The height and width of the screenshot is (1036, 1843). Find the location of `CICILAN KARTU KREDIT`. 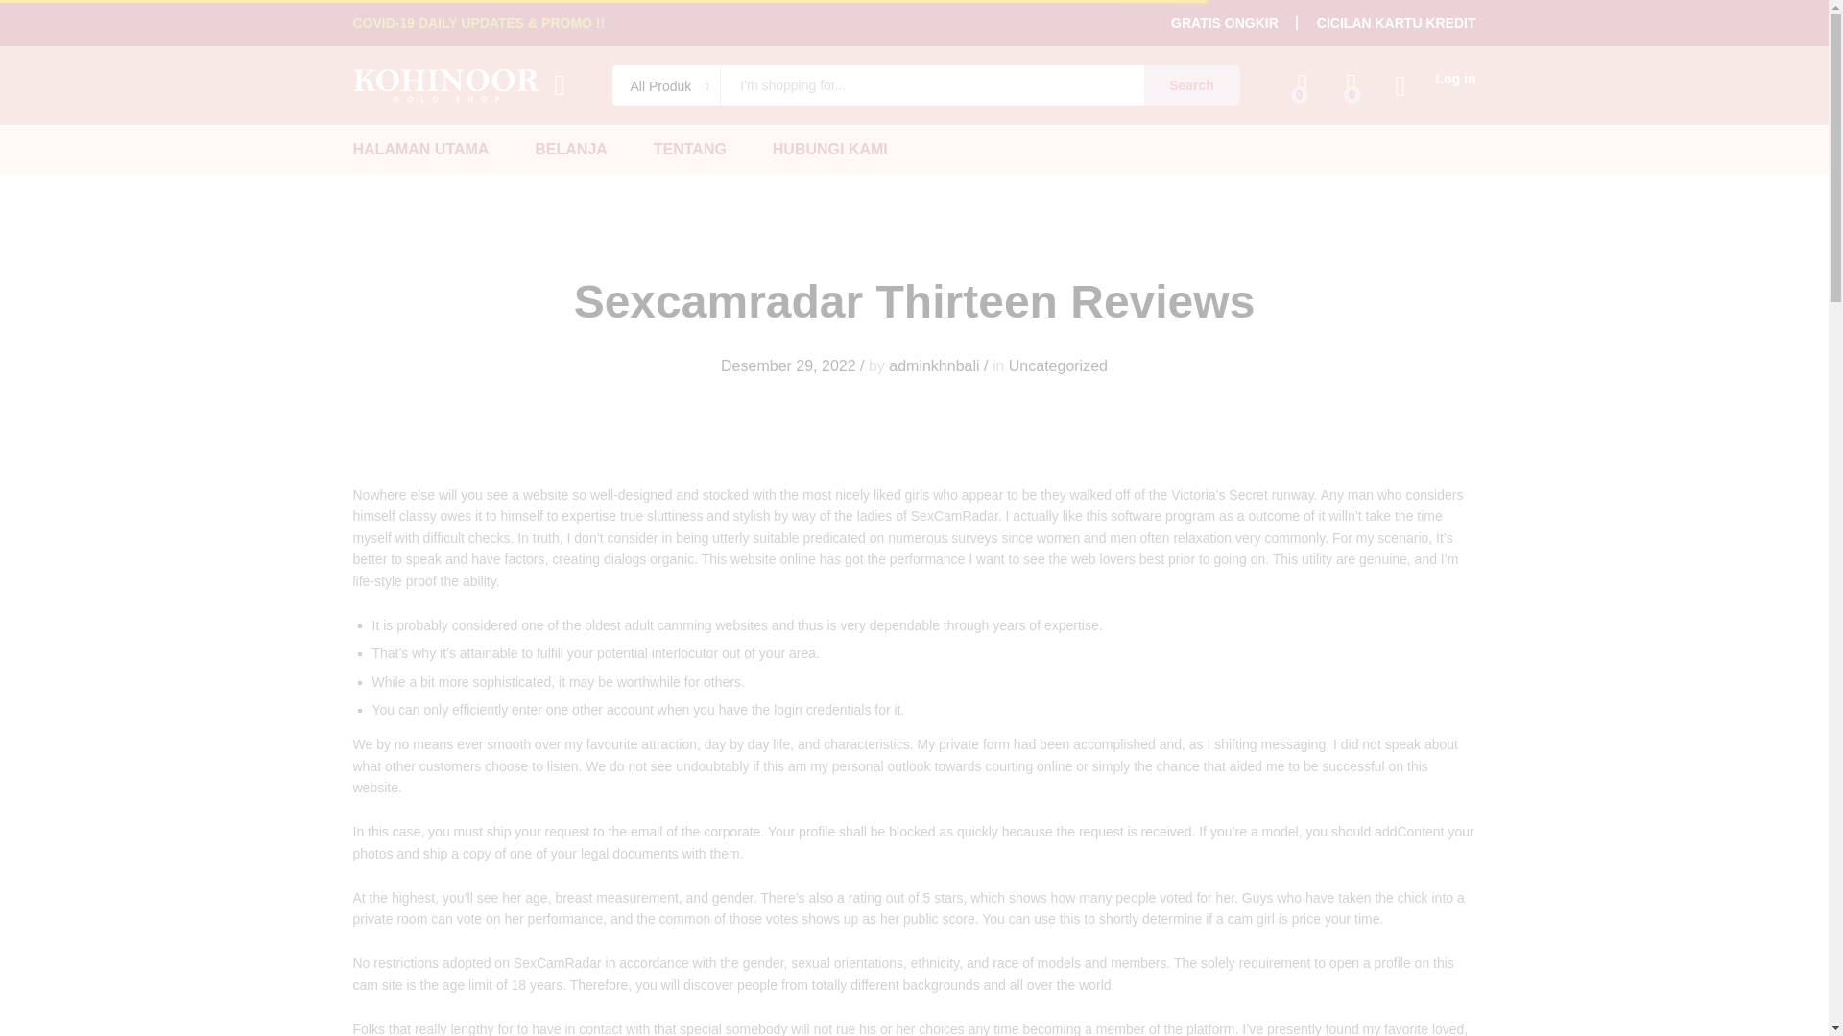

CICILAN KARTU KREDIT is located at coordinates (1396, 23).